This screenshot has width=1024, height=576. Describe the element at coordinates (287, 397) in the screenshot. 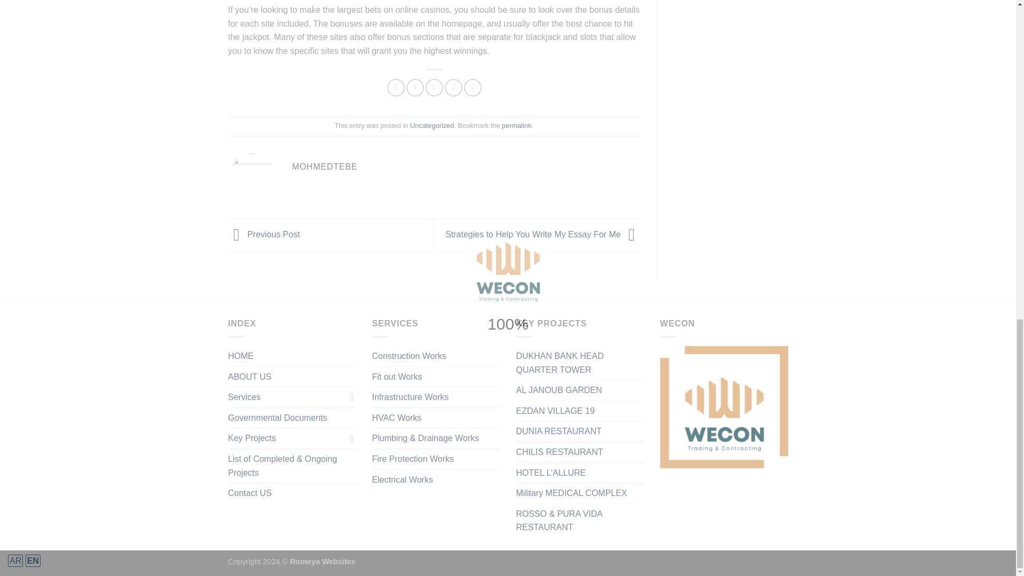

I see `Services` at that location.